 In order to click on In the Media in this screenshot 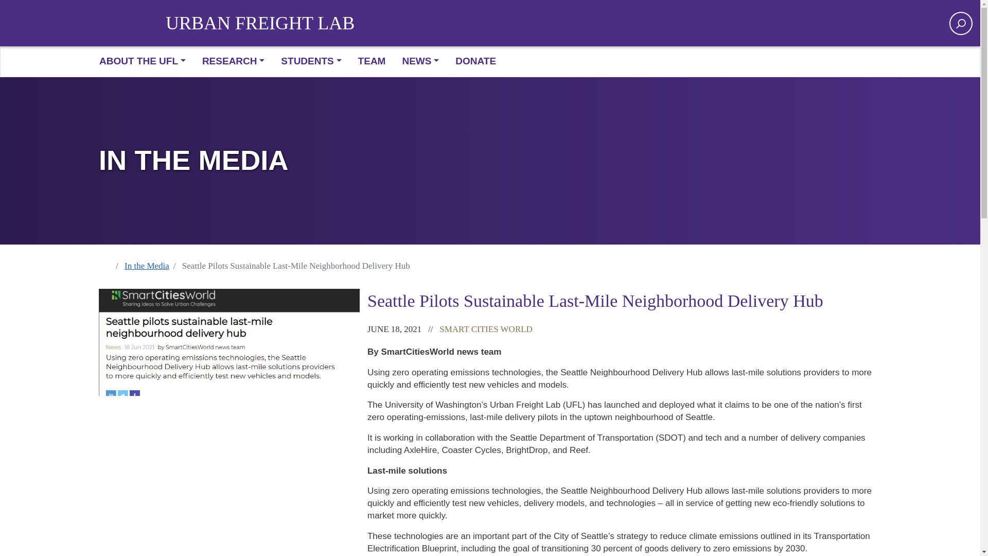, I will do `click(153, 266)`.